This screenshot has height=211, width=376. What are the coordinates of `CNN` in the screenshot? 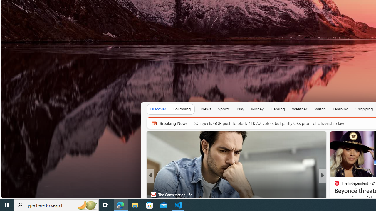 It's located at (334, 185).